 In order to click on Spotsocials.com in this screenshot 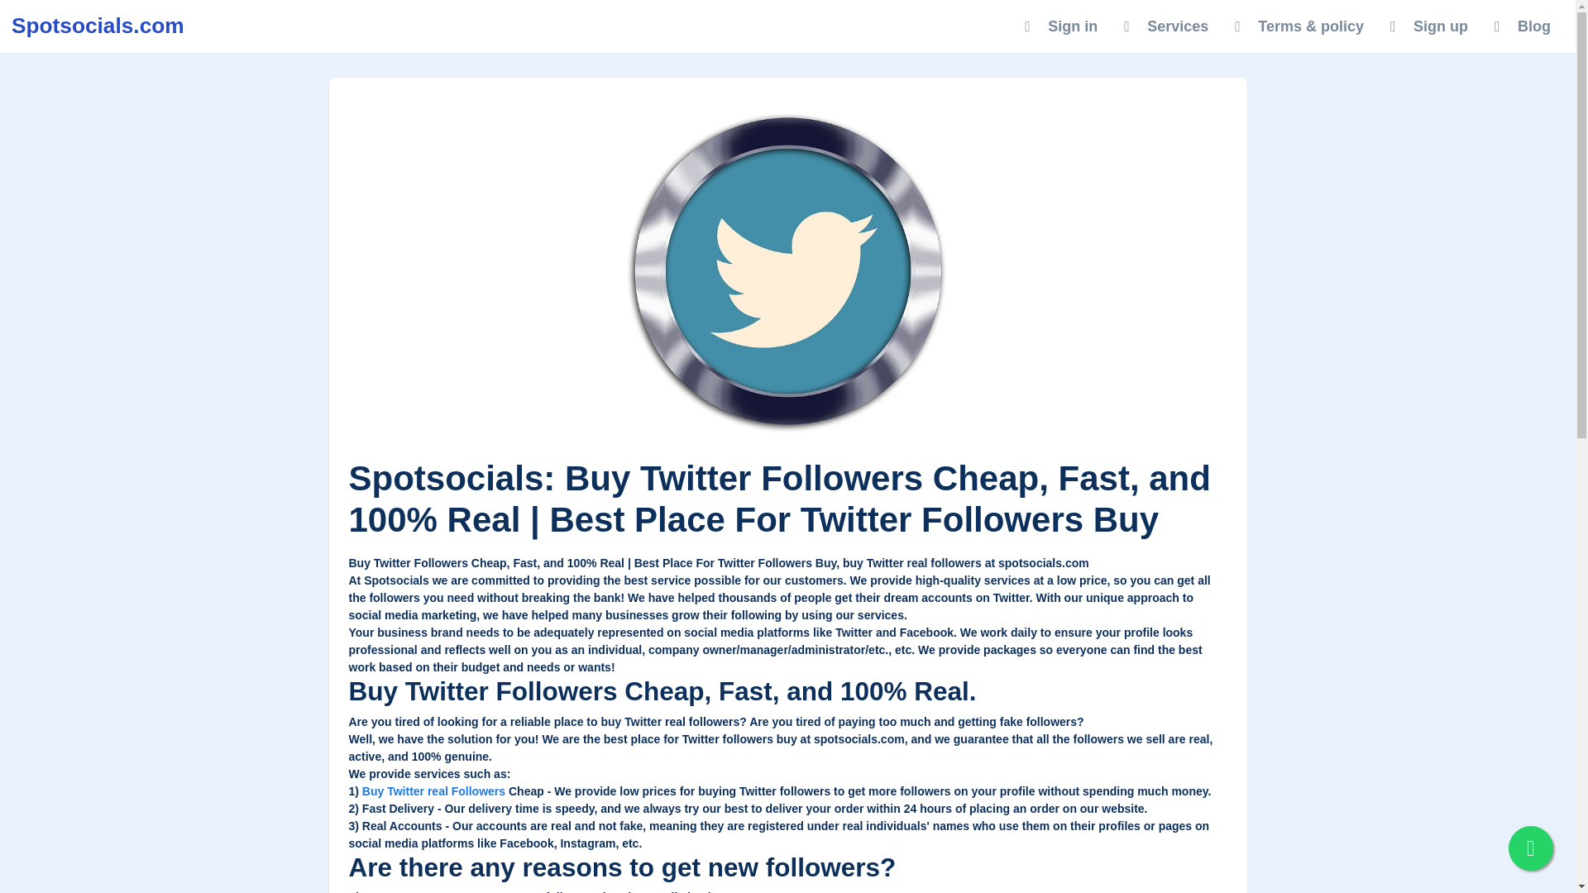, I will do `click(98, 26)`.